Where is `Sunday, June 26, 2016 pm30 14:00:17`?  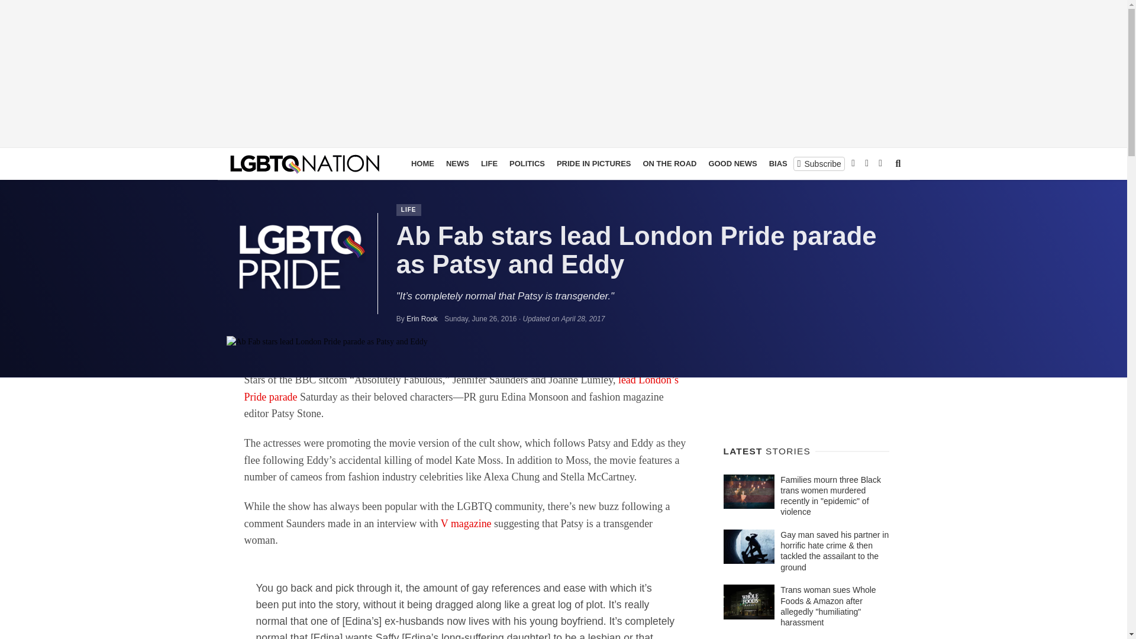 Sunday, June 26, 2016 pm30 14:00:17 is located at coordinates (480, 319).